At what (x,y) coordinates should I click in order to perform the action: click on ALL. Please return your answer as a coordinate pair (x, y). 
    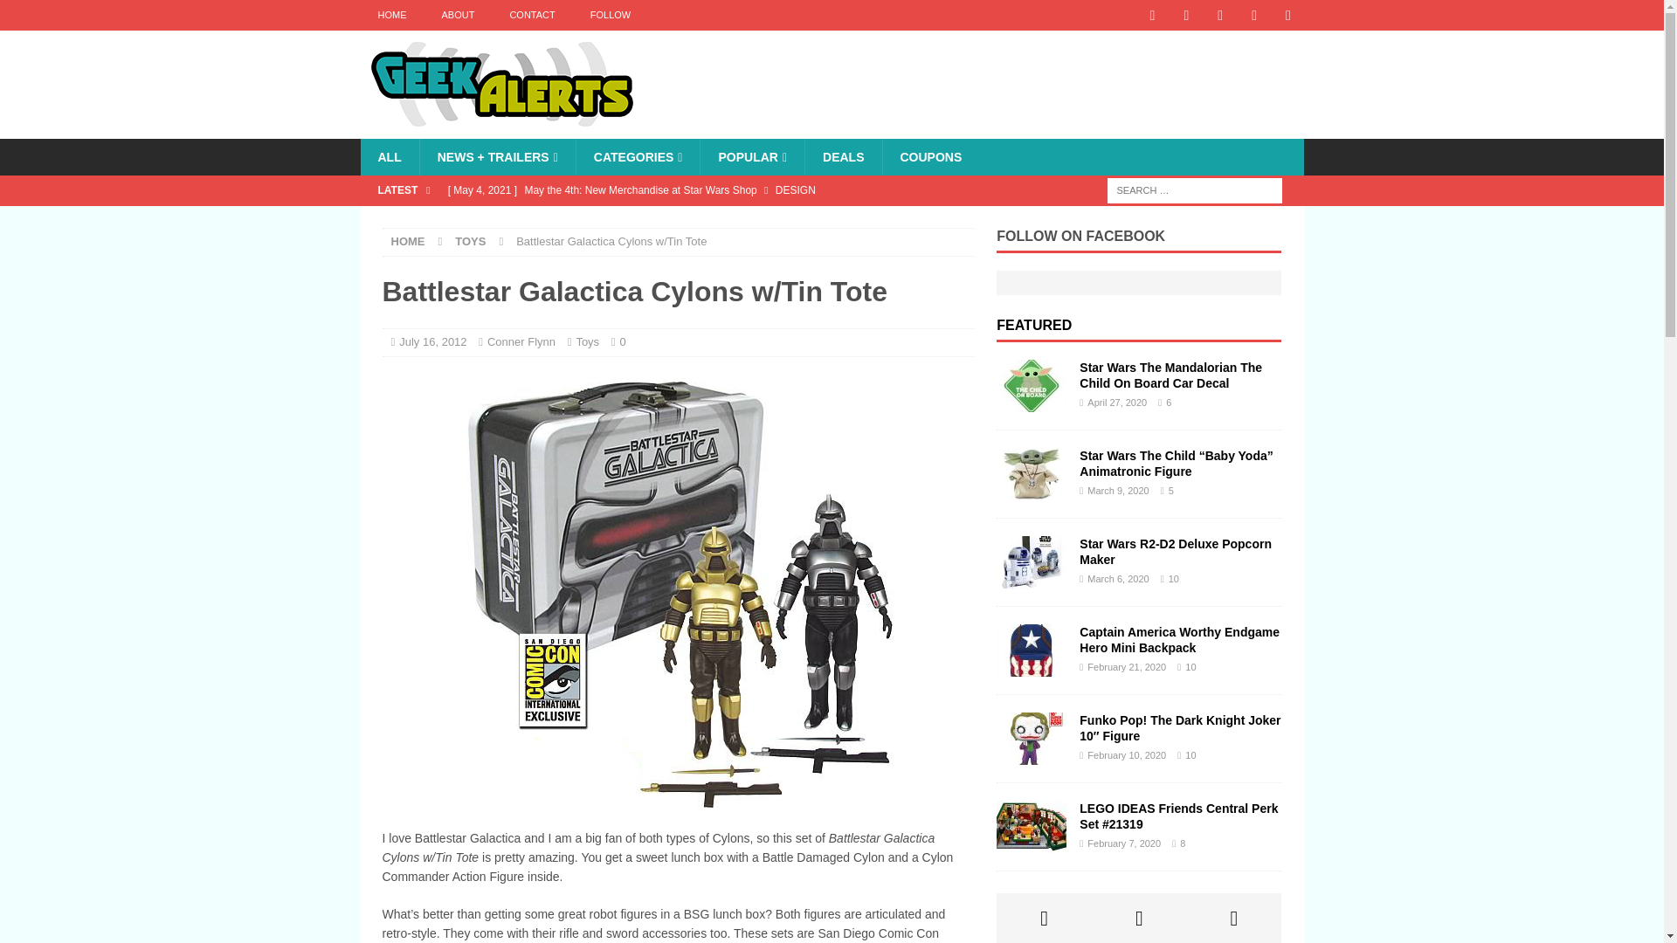
    Looking at the image, I should click on (389, 156).